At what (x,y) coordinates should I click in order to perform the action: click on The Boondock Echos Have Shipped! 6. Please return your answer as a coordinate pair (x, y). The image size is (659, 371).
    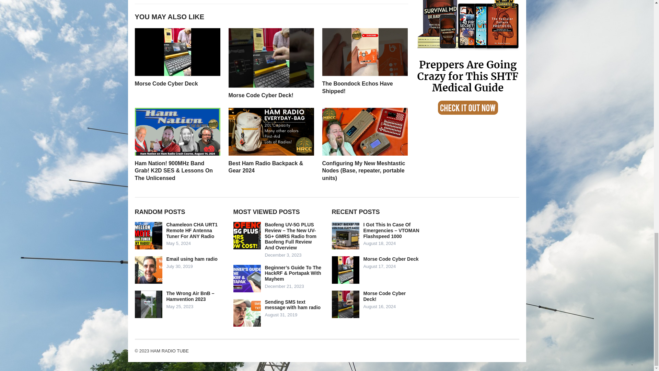
    Looking at the image, I should click on (365, 52).